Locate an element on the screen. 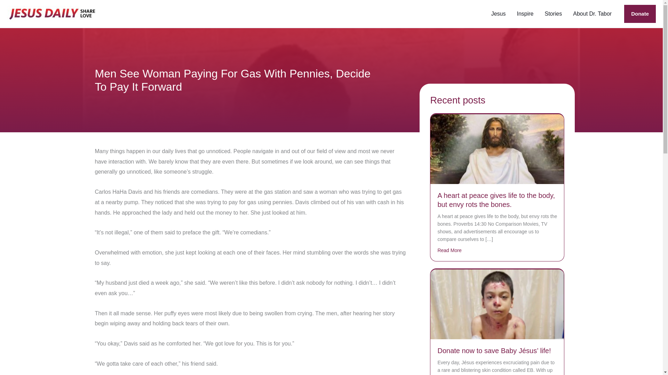 The image size is (668, 375). Inspire is located at coordinates (525, 14).